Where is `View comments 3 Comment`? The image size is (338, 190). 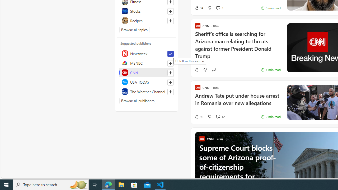 View comments 3 Comment is located at coordinates (219, 8).